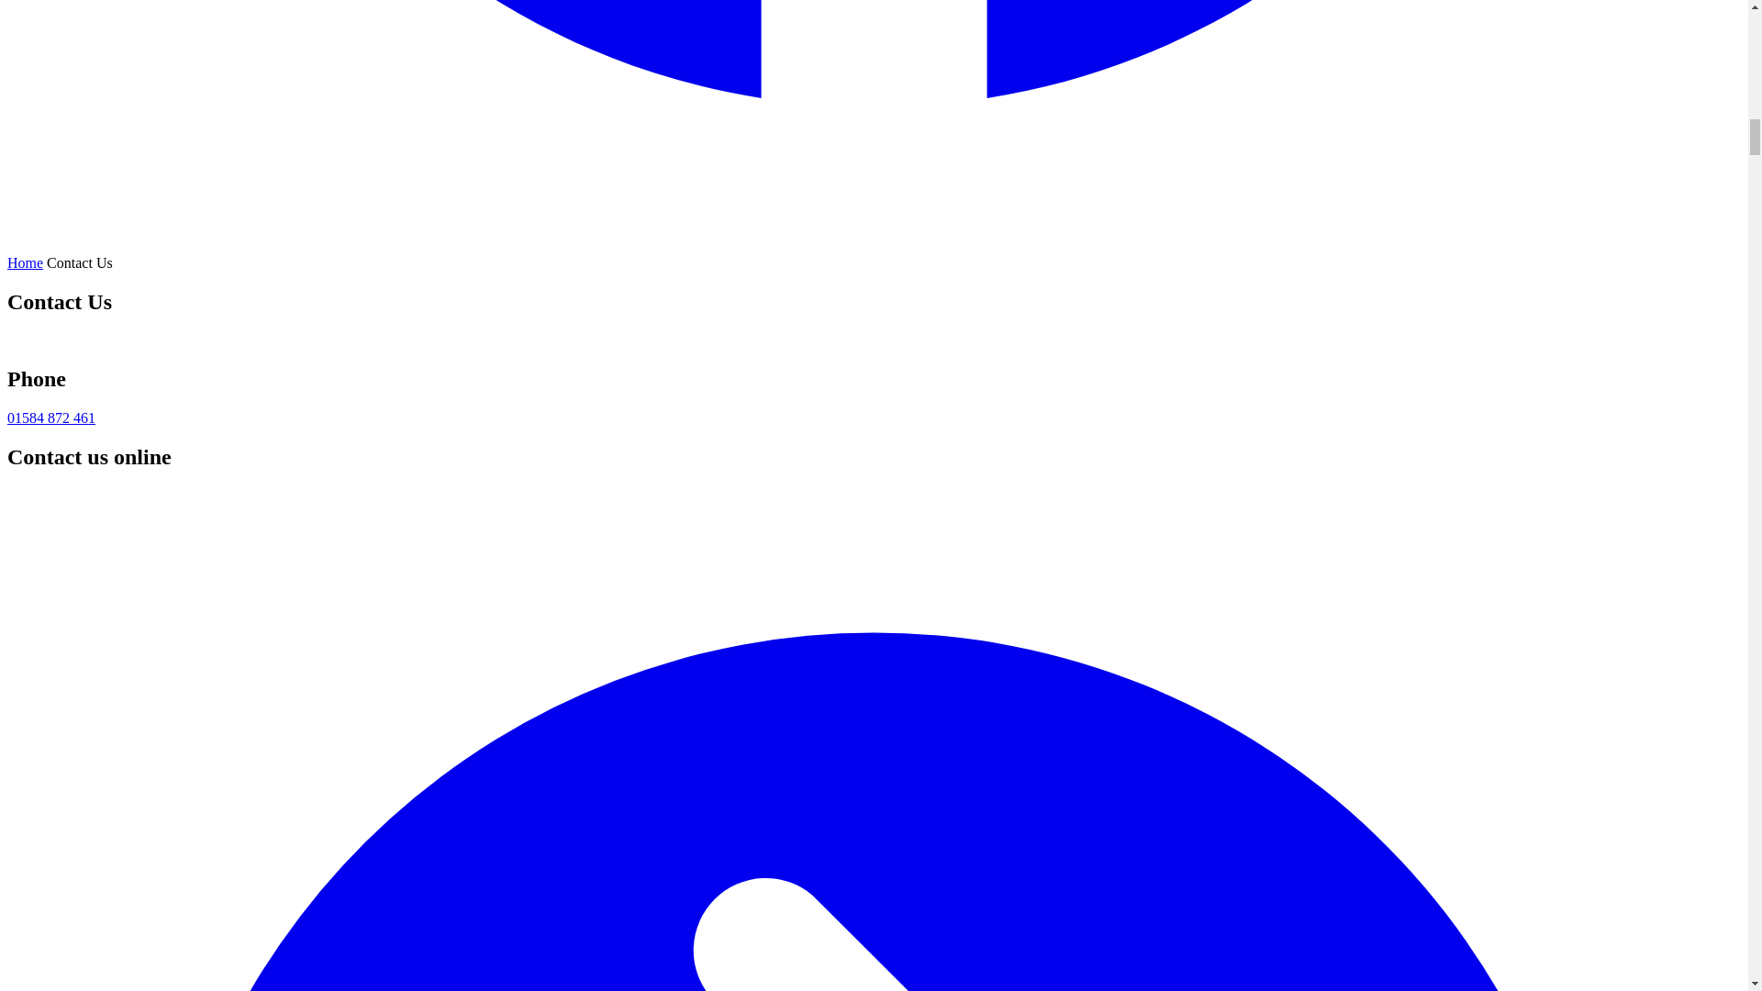 The height and width of the screenshot is (991, 1762). Describe the element at coordinates (24, 262) in the screenshot. I see `Home` at that location.